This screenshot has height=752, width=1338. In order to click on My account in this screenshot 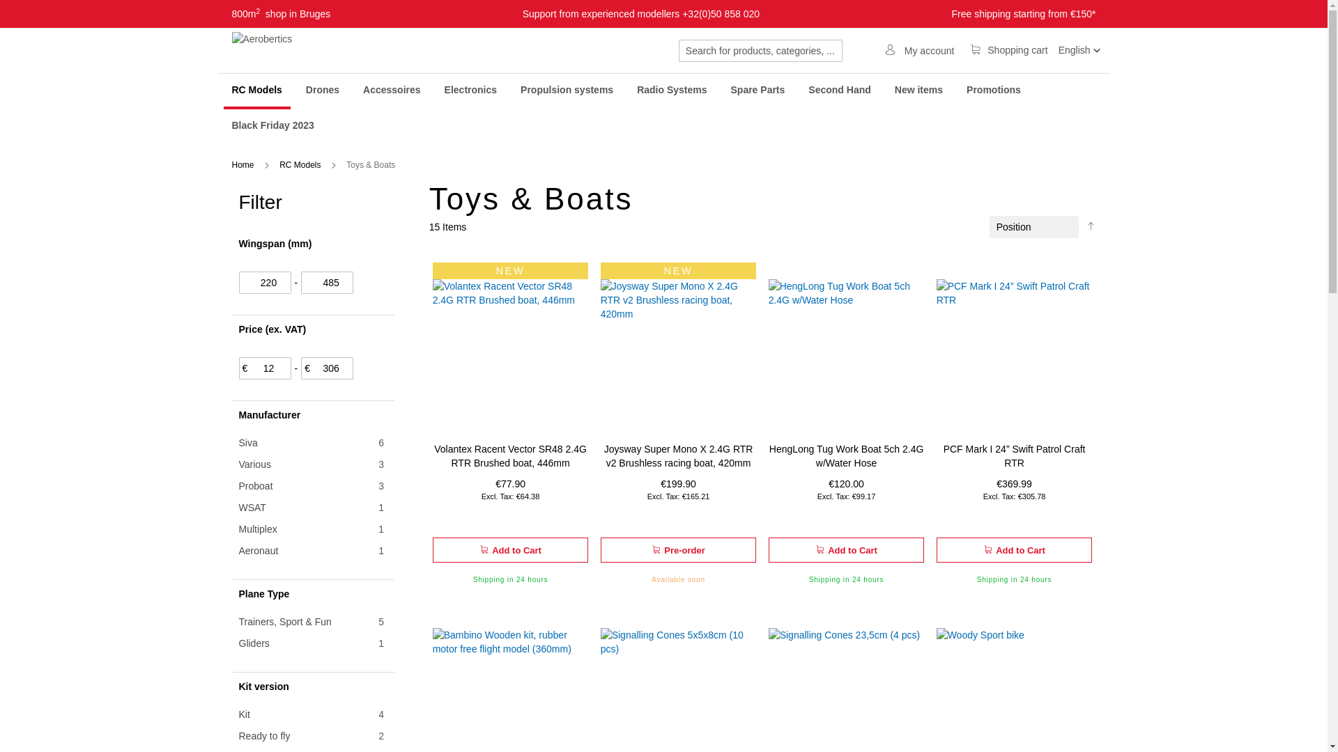, I will do `click(916, 51)`.